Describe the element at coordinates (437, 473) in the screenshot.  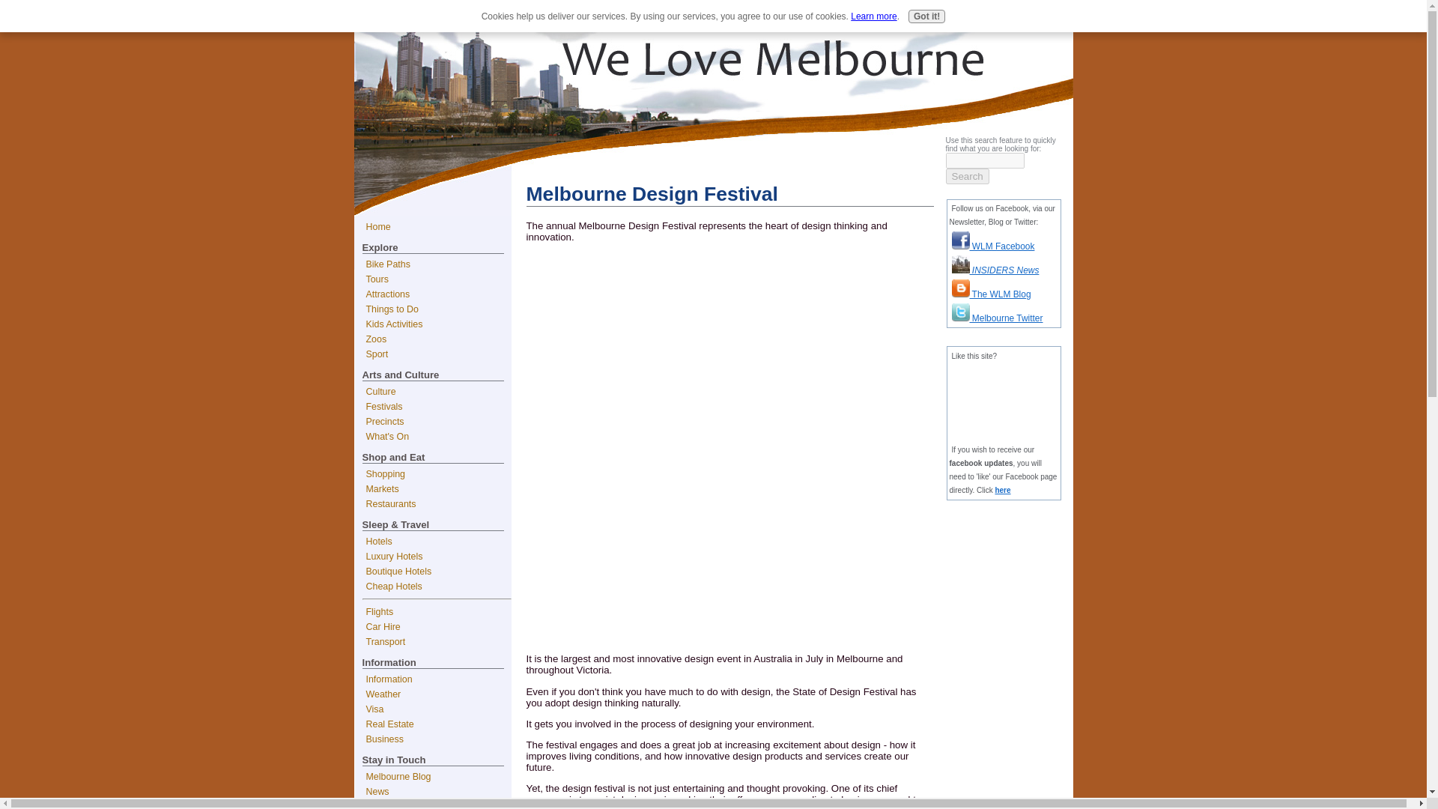
I see `Shopping` at that location.